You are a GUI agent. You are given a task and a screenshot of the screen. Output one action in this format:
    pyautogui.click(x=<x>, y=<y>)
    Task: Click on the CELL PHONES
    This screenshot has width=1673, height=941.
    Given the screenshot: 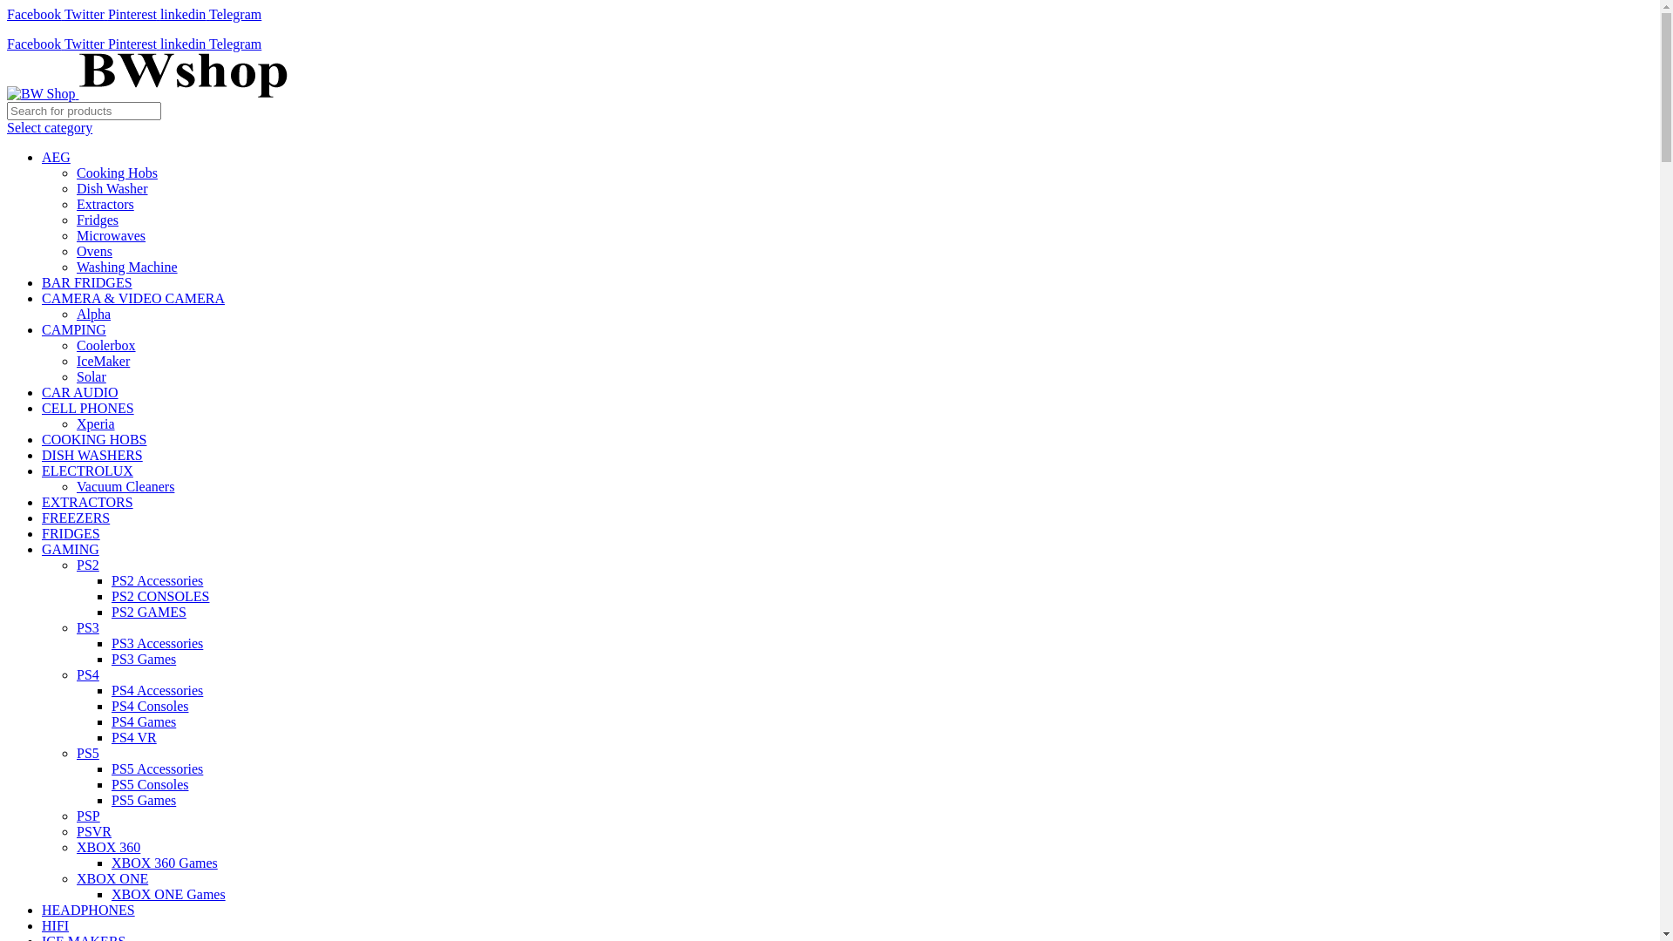 What is the action you would take?
    pyautogui.click(x=88, y=408)
    